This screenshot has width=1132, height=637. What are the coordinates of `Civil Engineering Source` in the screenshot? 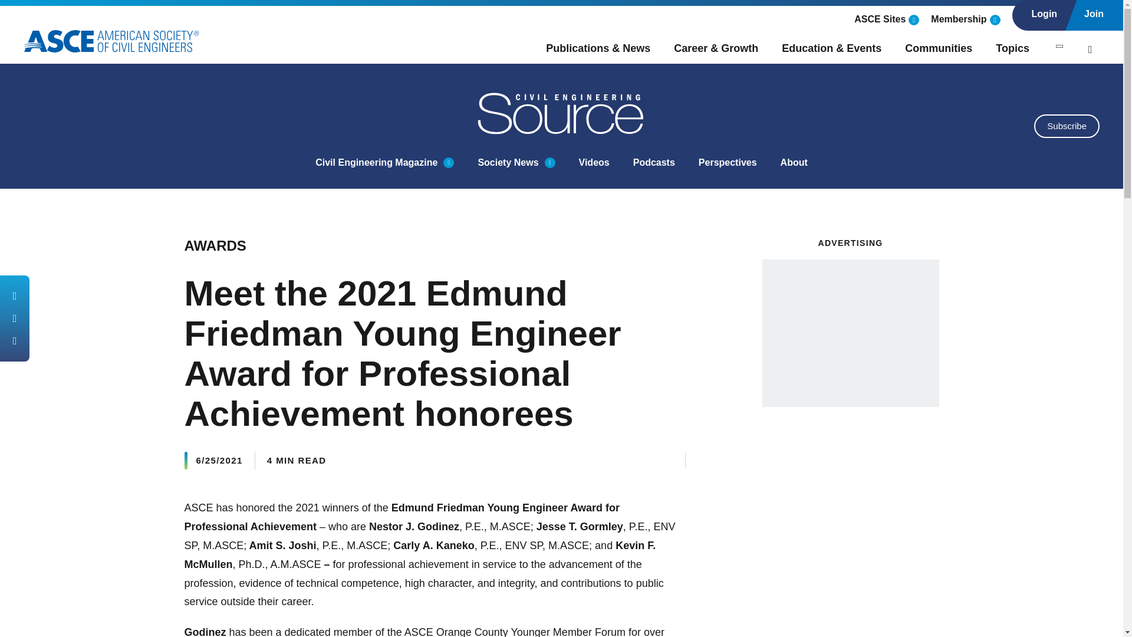 It's located at (562, 112).